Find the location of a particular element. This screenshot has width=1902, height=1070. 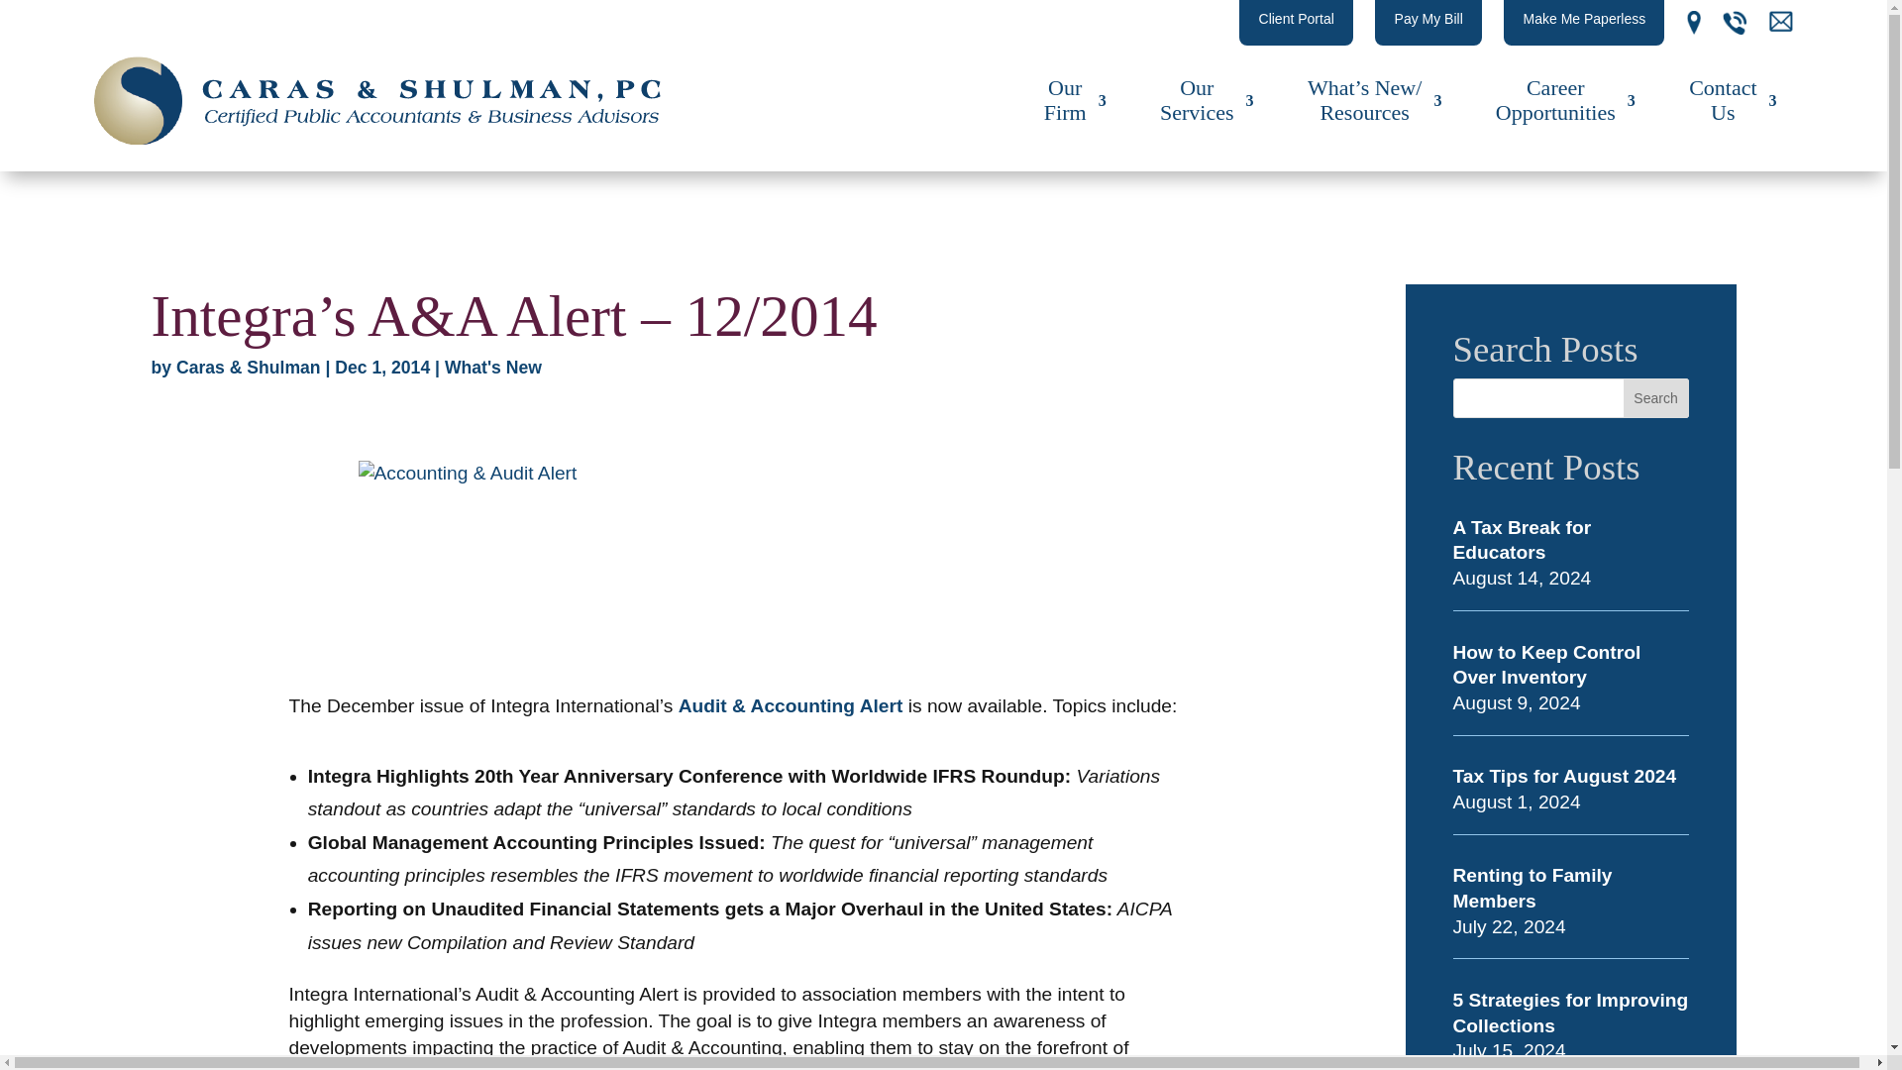

Tax Tips for August 2024 is located at coordinates (1656, 398).